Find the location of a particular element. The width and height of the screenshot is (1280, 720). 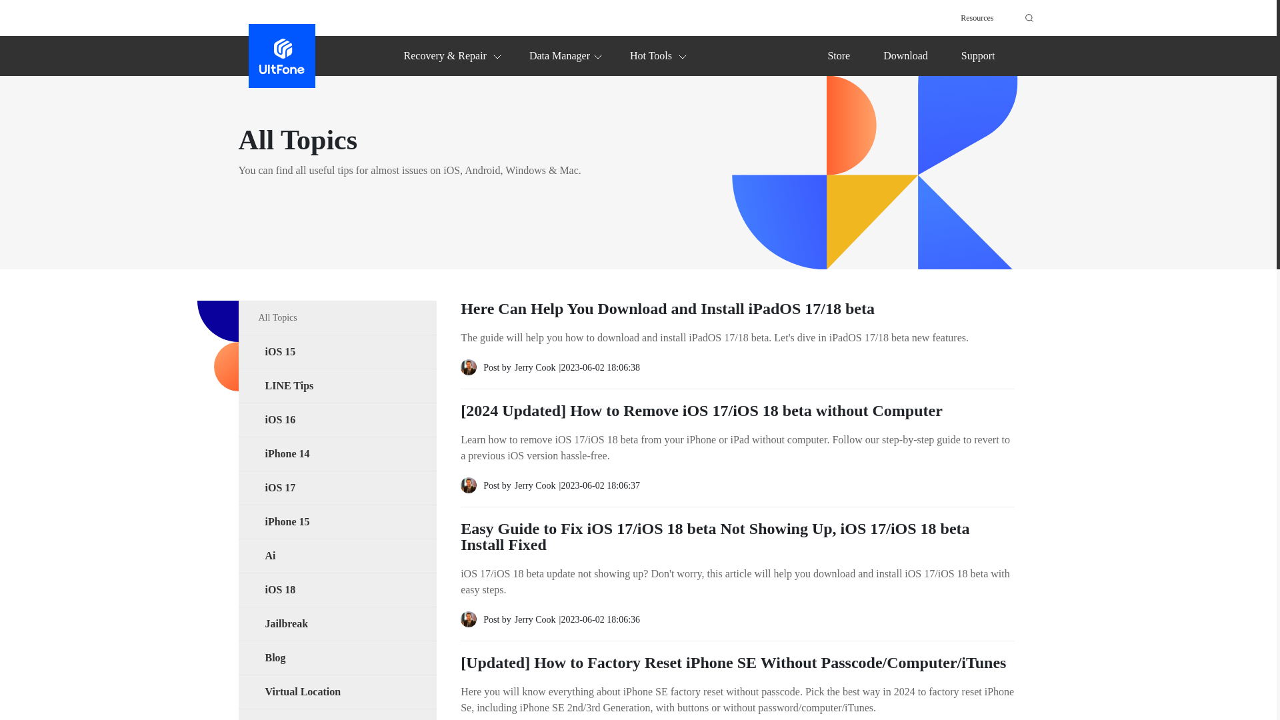

Resources is located at coordinates (977, 17).